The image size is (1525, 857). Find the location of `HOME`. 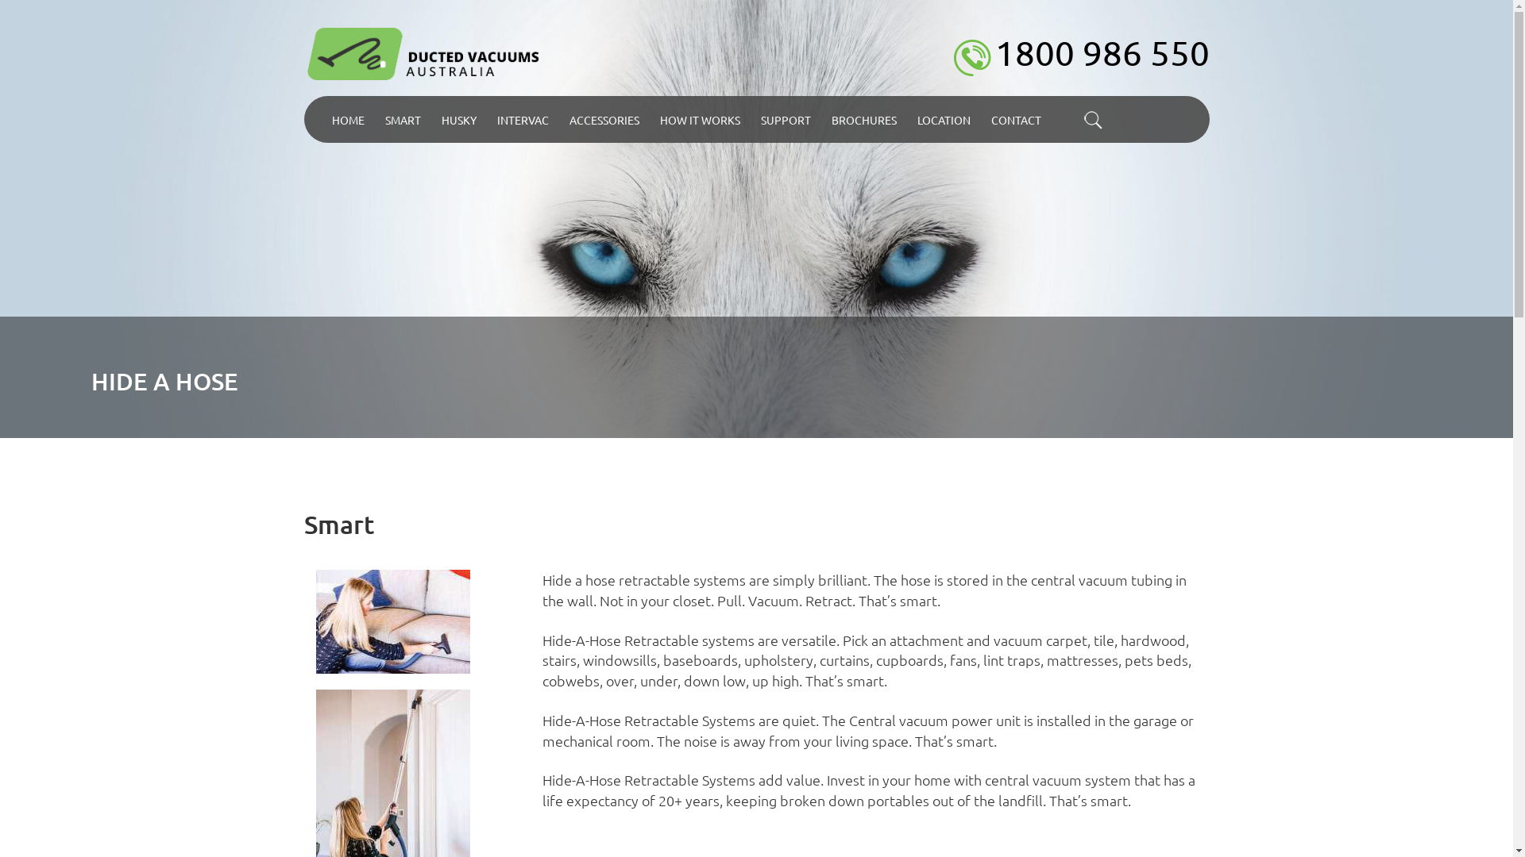

HOME is located at coordinates (348, 119).